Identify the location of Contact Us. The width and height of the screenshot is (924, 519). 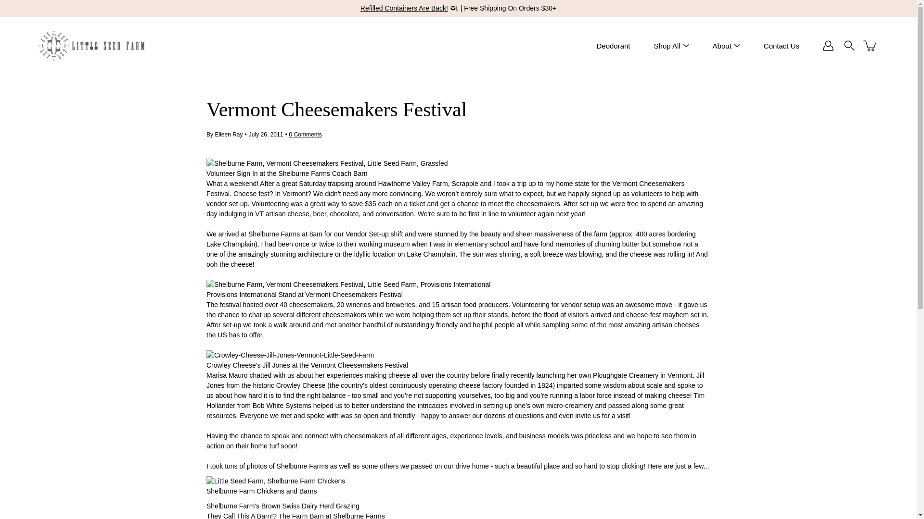
(782, 45).